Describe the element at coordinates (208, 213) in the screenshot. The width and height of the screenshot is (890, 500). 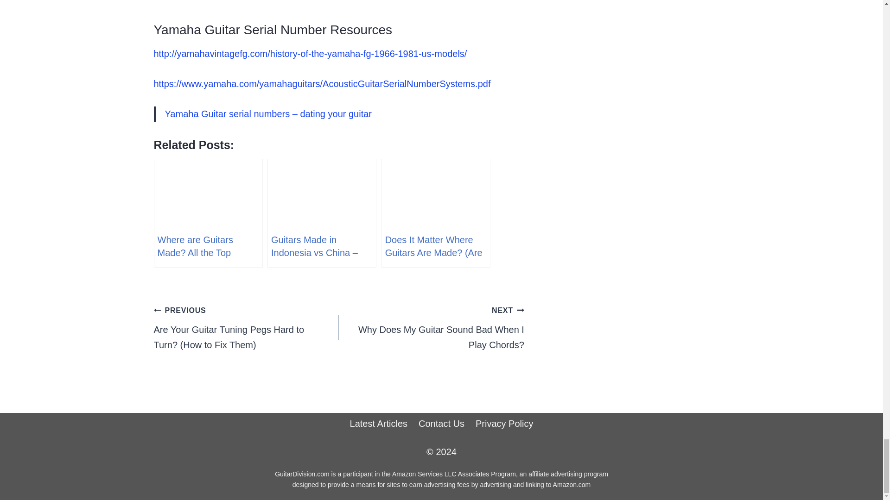
I see `Where are Guitars Made? All the Top Brands` at that location.